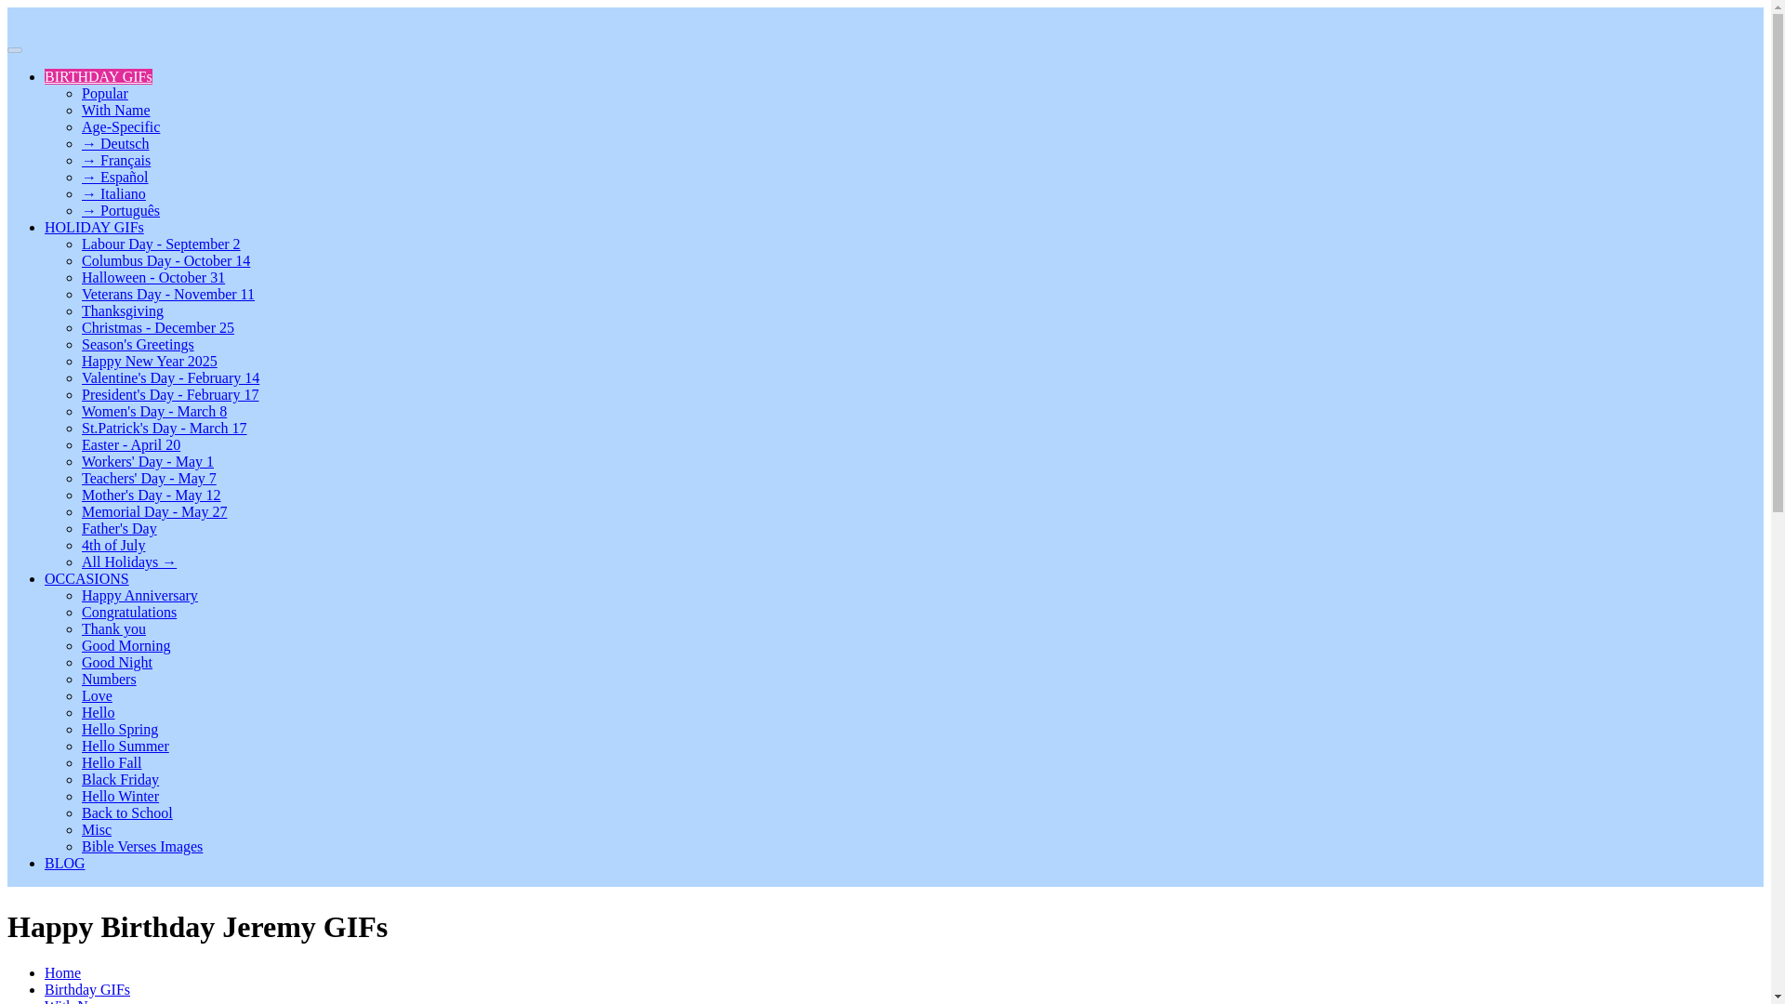  I want to click on Memorial Day - May 27, so click(154, 511).